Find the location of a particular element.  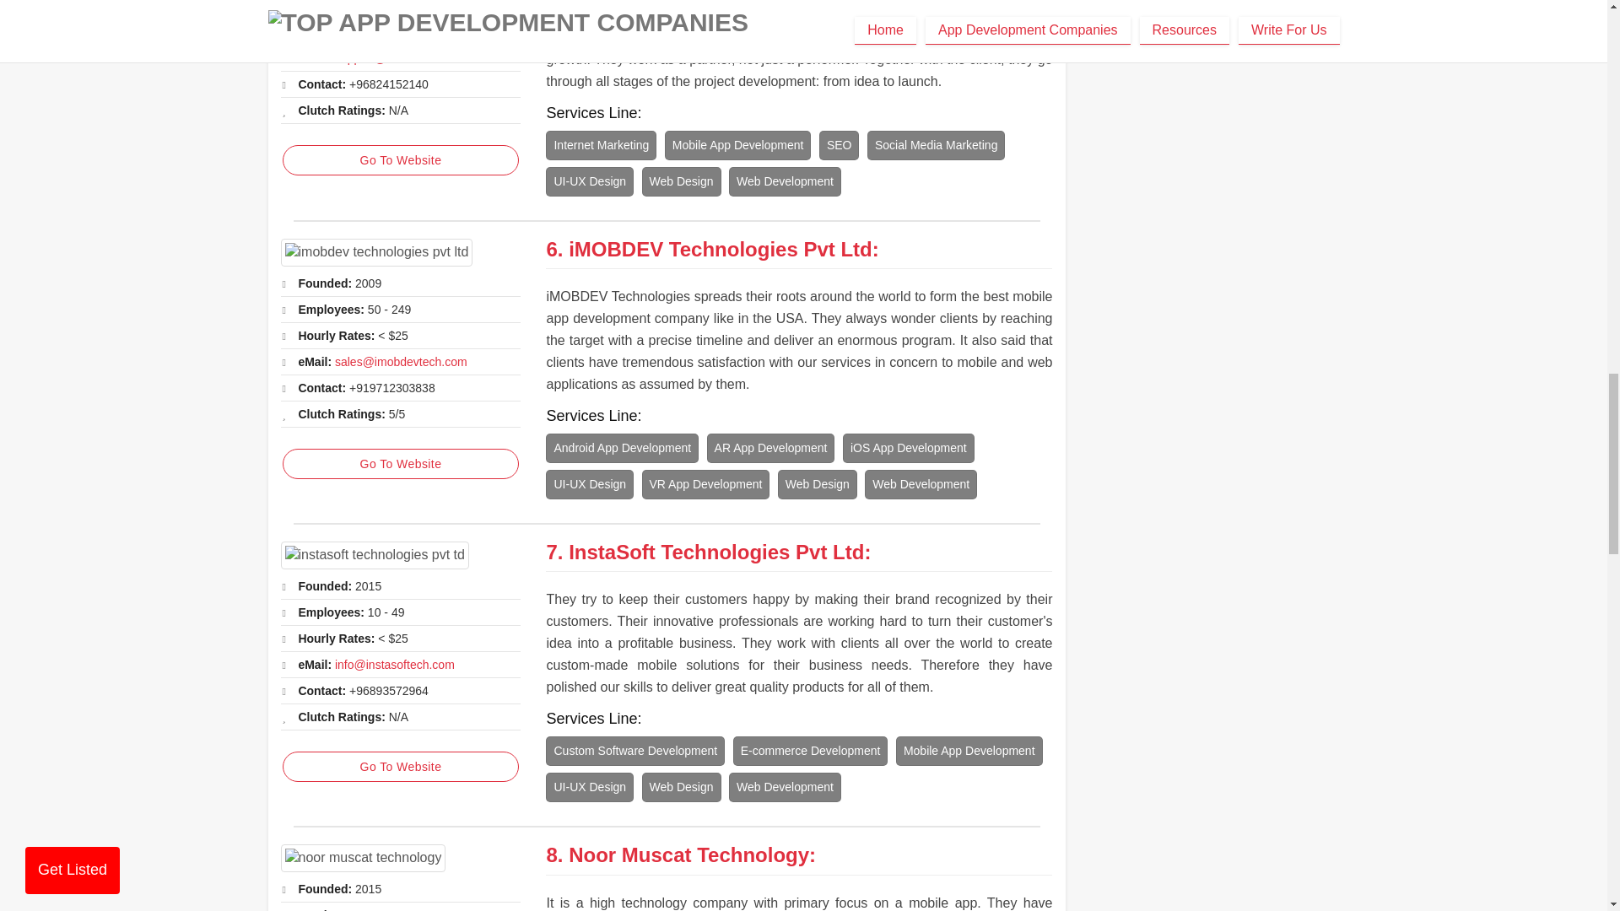

Go To Website is located at coordinates (400, 160).